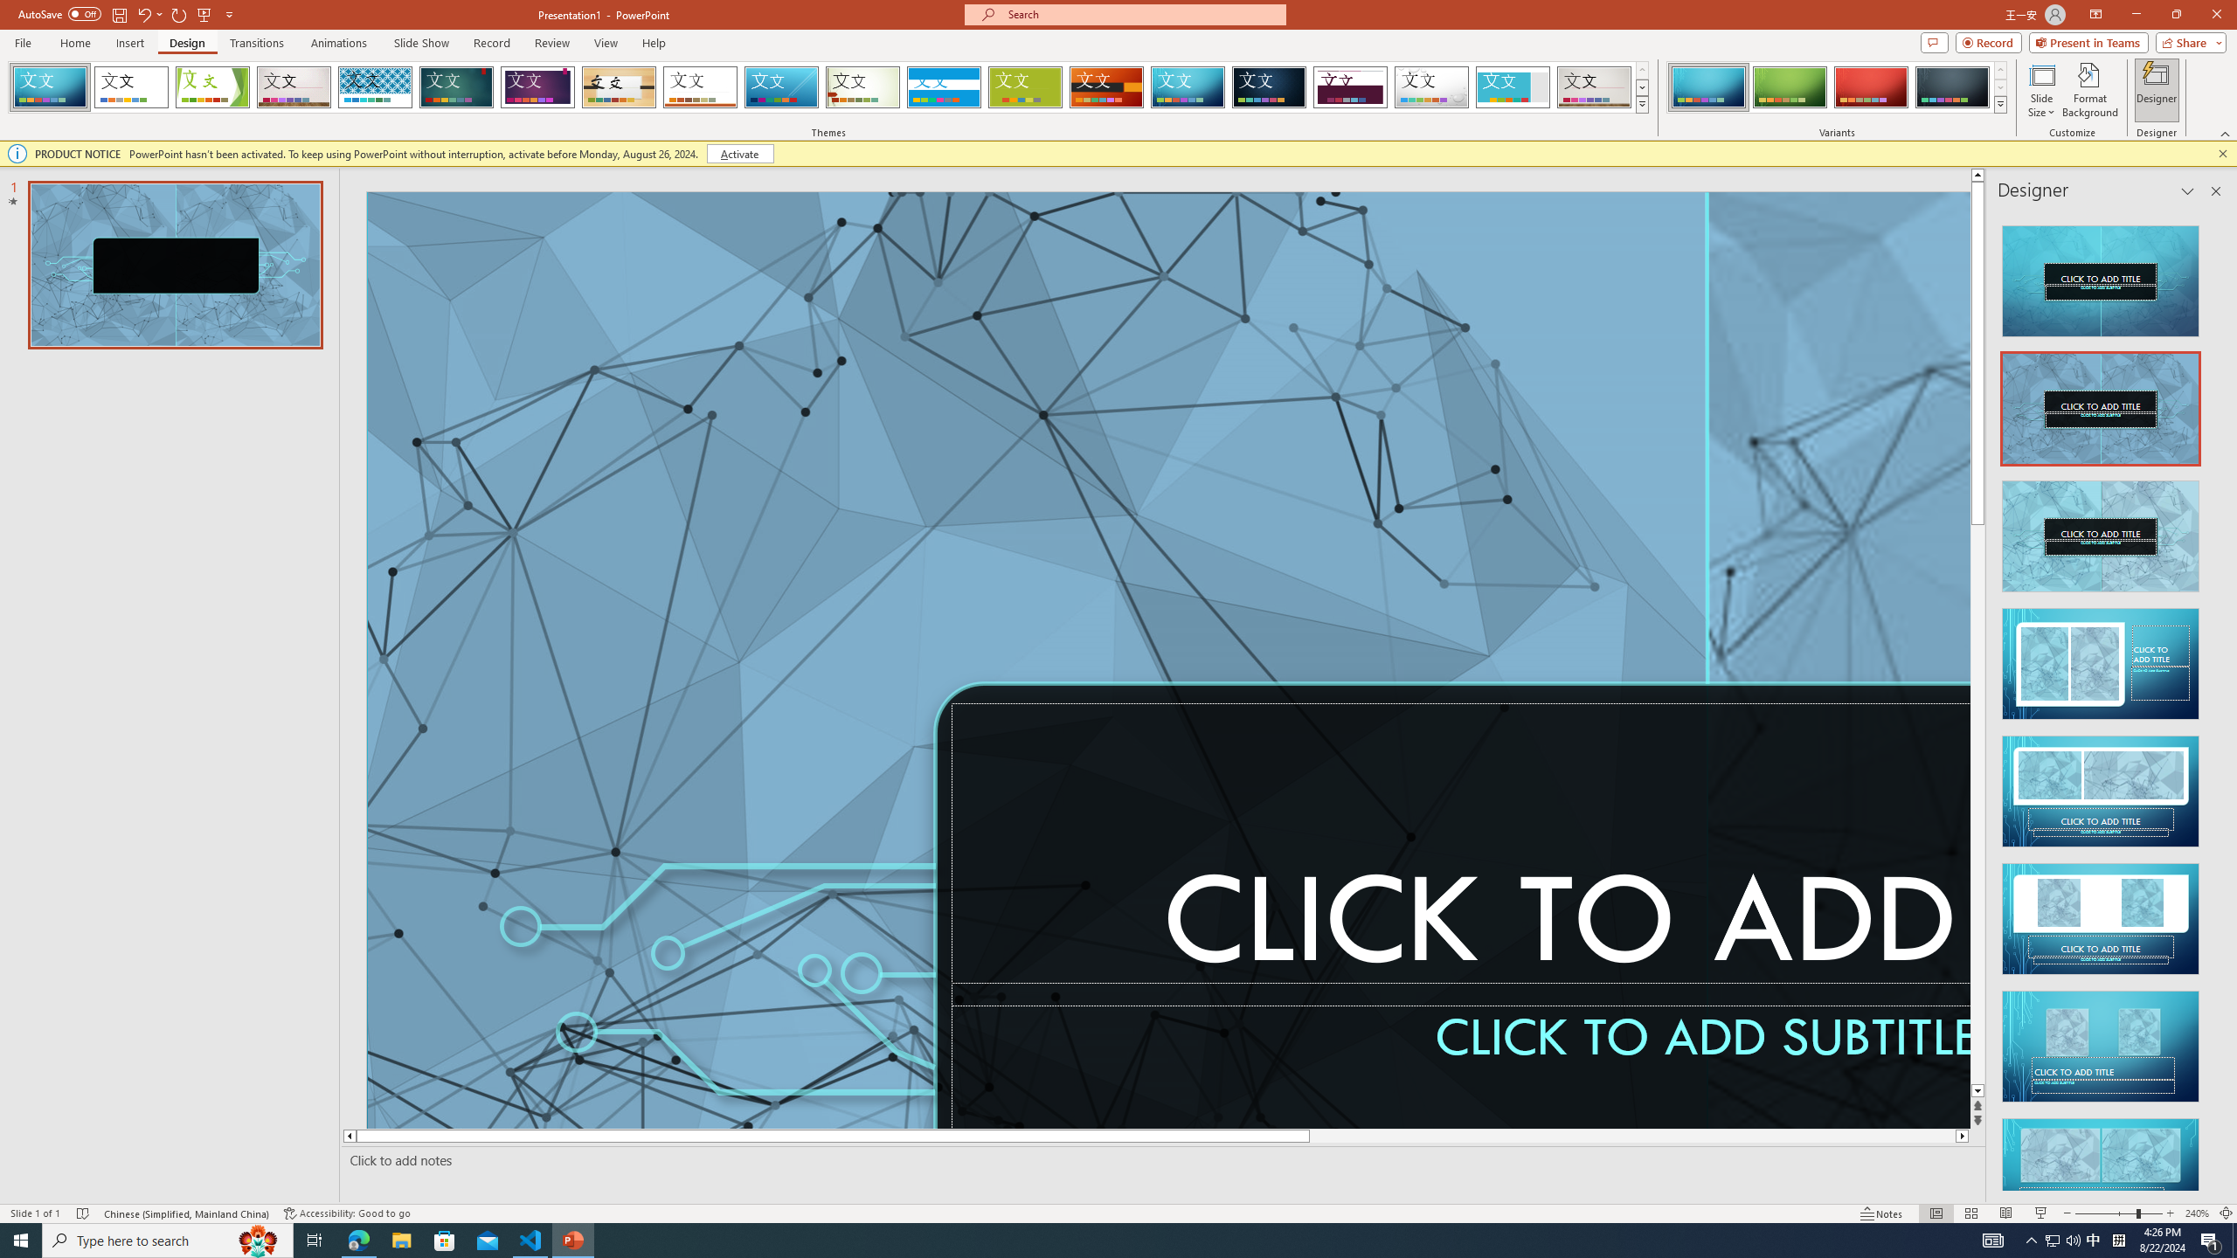  I want to click on Decorative, so click(913, 980).